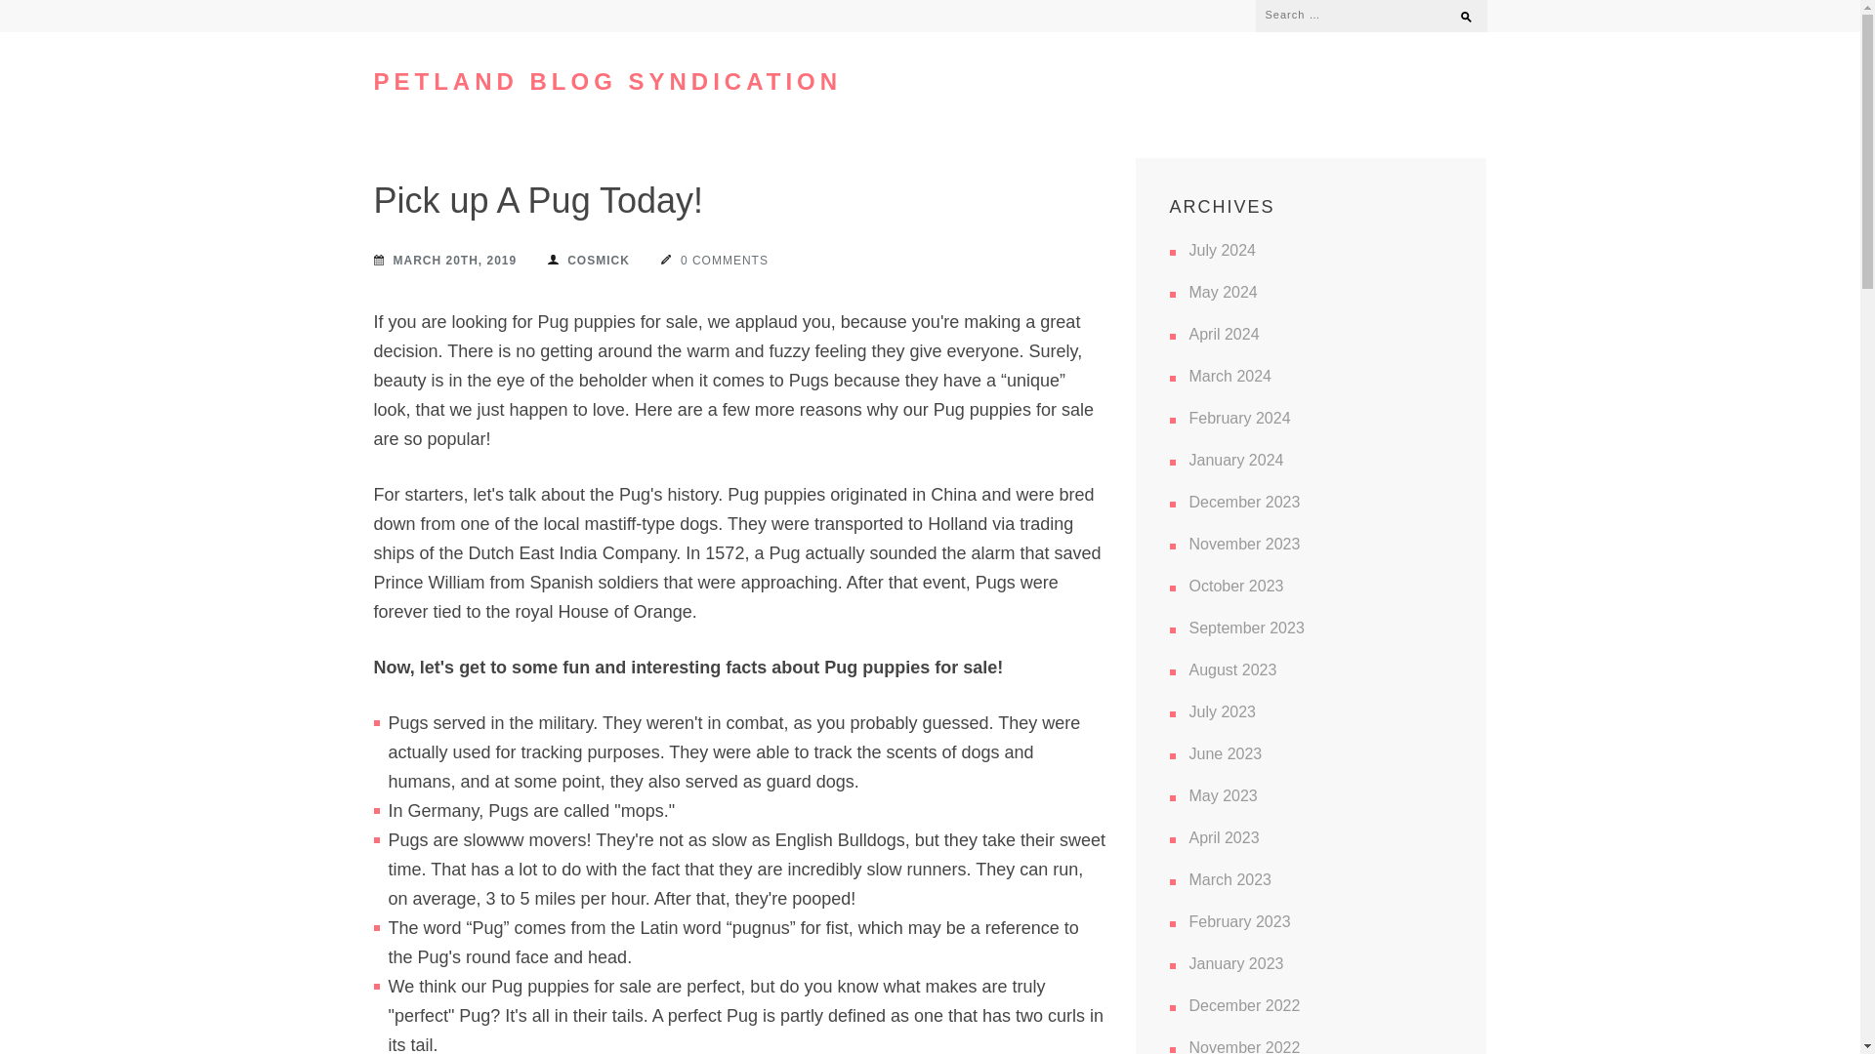 Image resolution: width=1875 pixels, height=1054 pixels. What do you see at coordinates (1223, 291) in the screenshot?
I see `May 2024` at bounding box center [1223, 291].